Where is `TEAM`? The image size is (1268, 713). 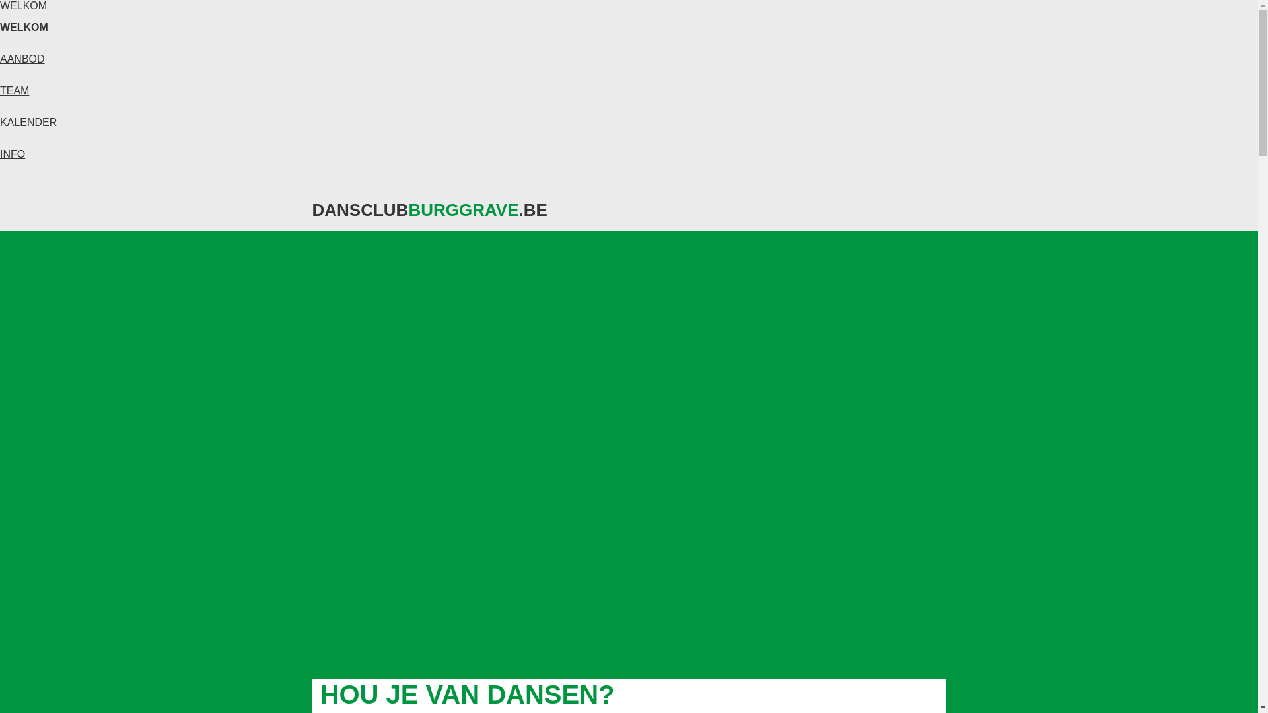 TEAM is located at coordinates (15, 91).